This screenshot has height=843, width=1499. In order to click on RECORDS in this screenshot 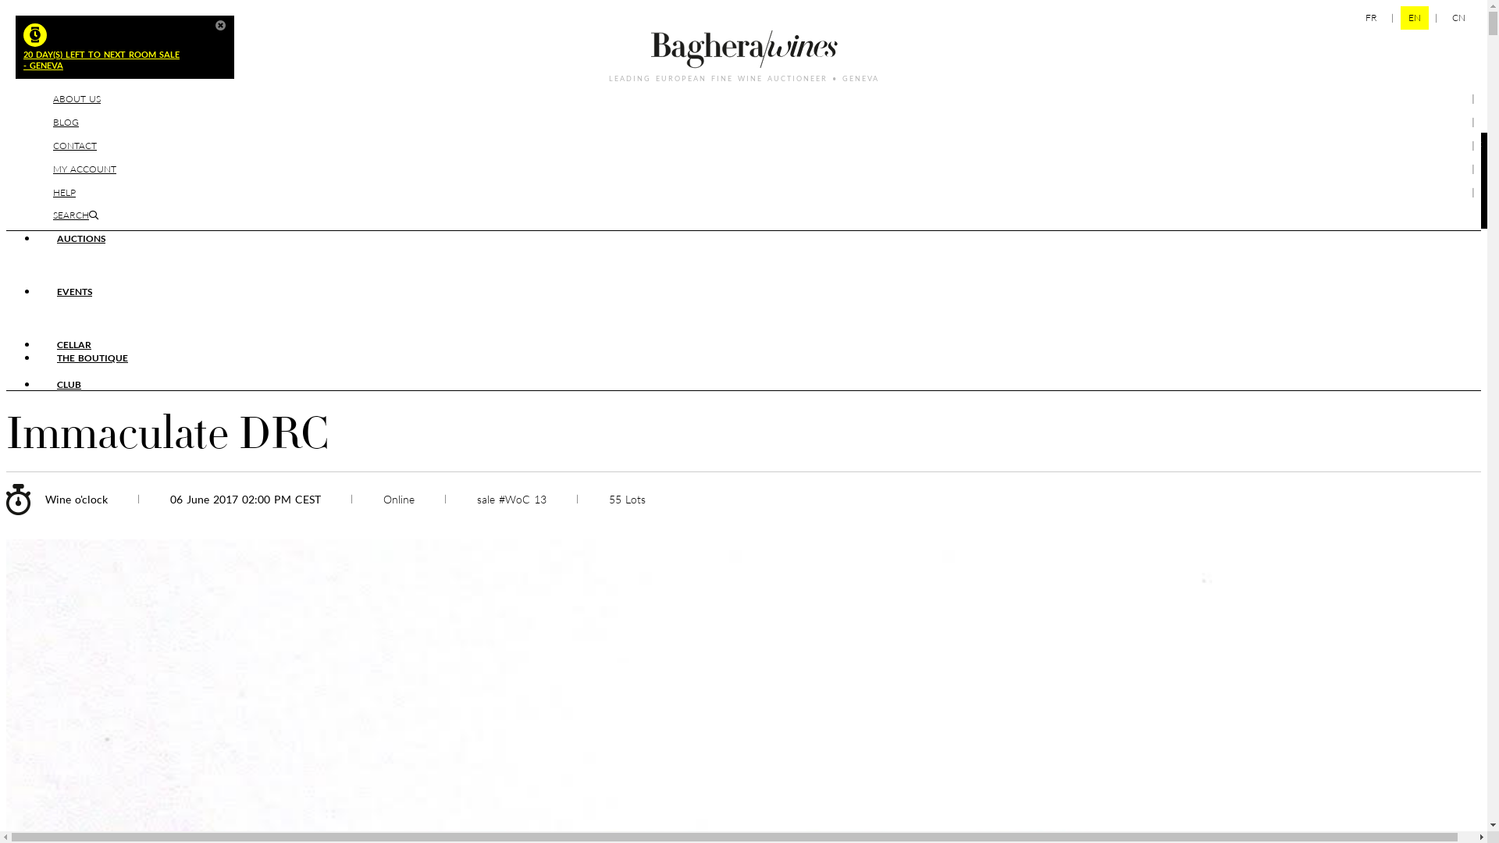, I will do `click(363, 278)`.